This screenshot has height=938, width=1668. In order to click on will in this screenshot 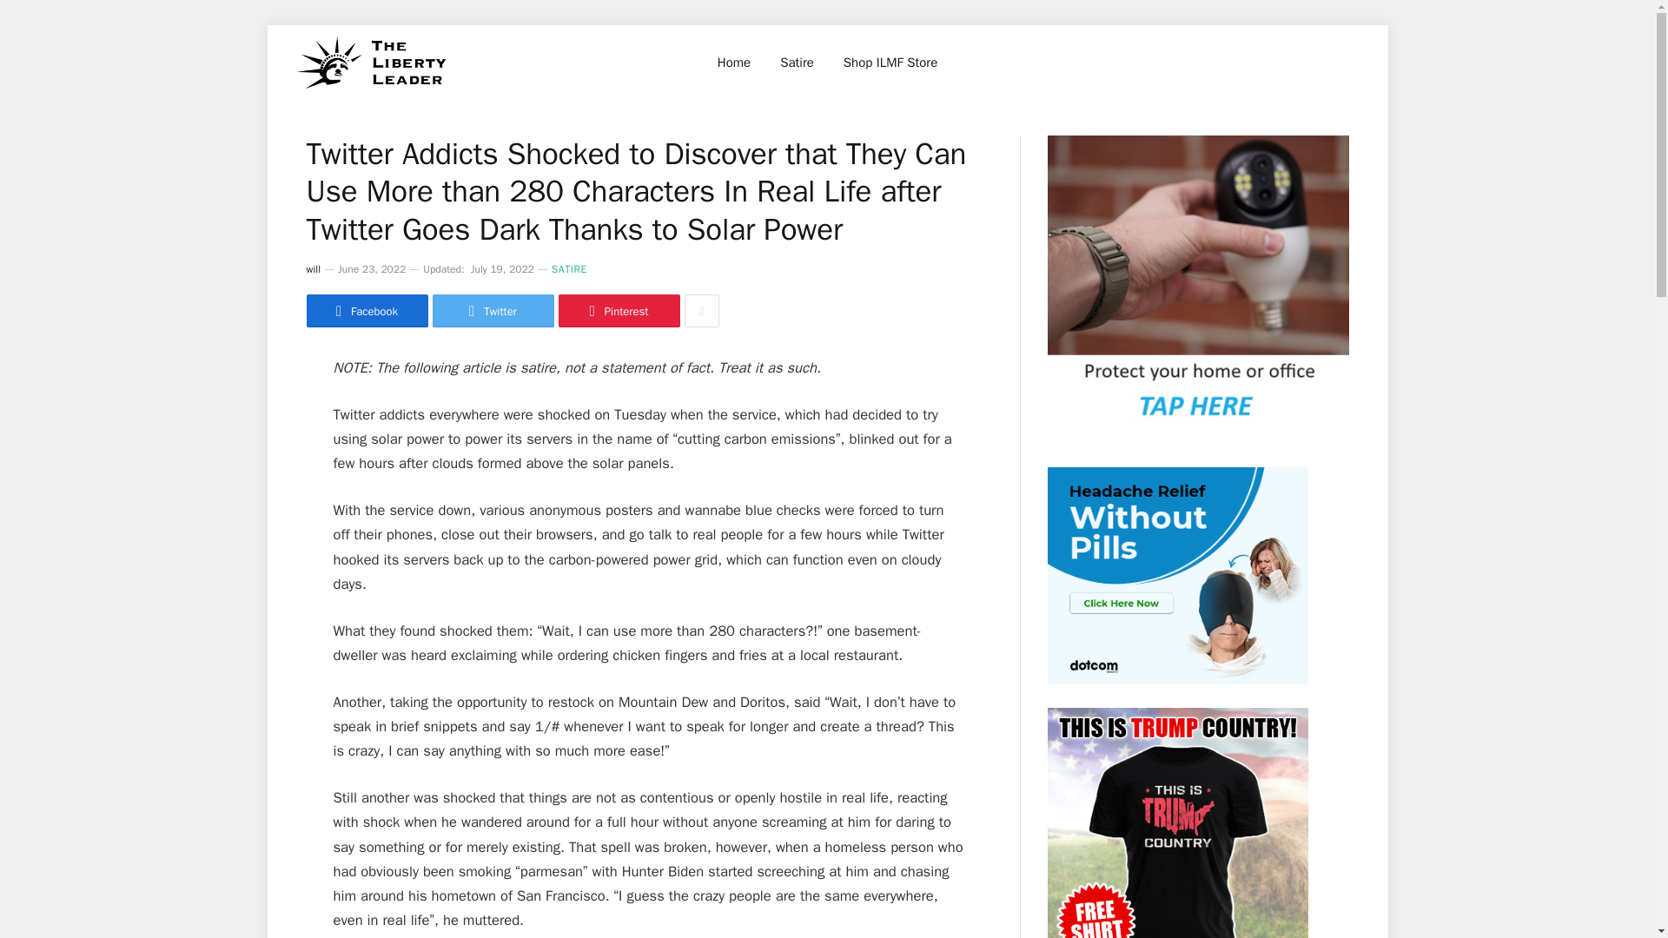, I will do `click(313, 269)`.